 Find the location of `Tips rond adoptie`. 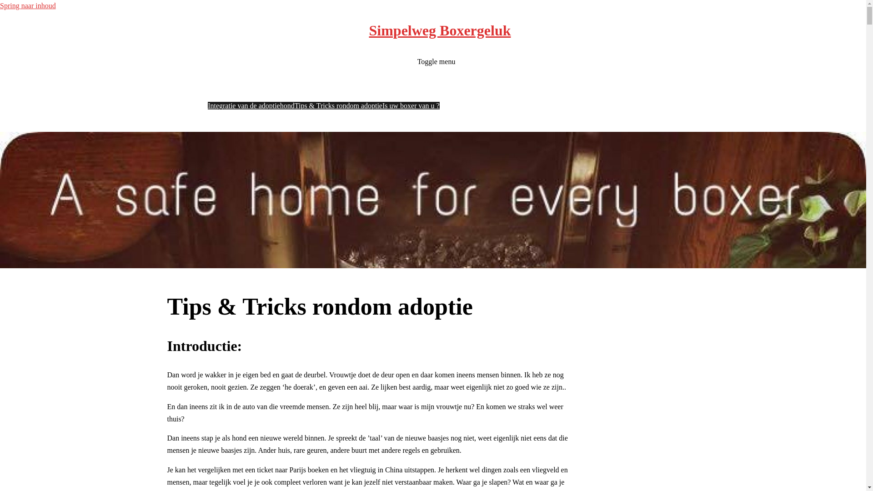

Tips rond adoptie is located at coordinates (315, 94).